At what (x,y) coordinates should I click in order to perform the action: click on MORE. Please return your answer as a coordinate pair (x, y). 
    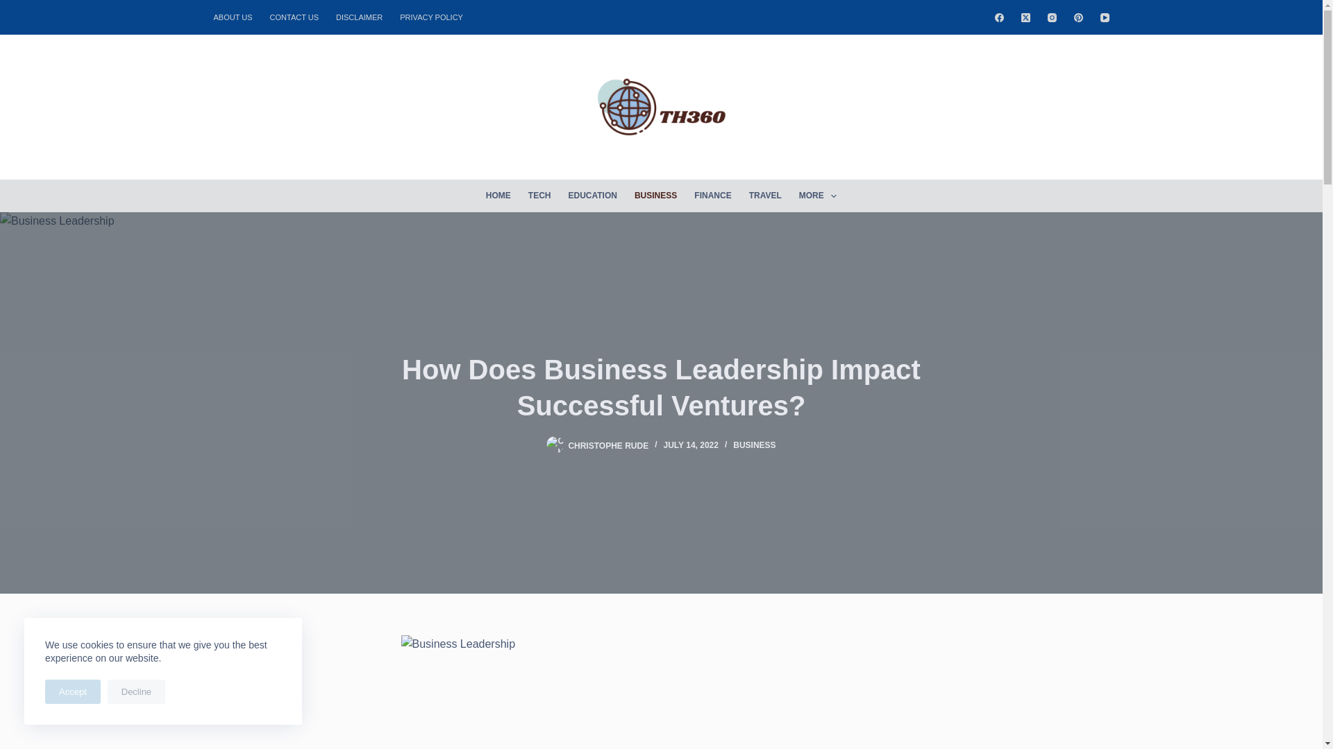
    Looking at the image, I should click on (818, 196).